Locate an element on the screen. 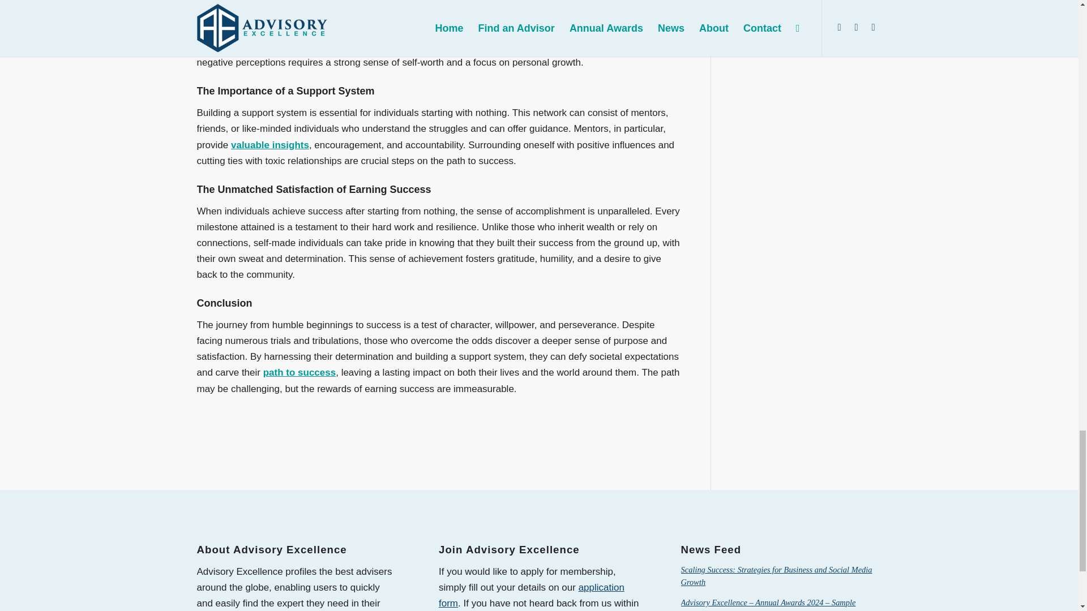 The height and width of the screenshot is (611, 1087). path to success is located at coordinates (299, 372).